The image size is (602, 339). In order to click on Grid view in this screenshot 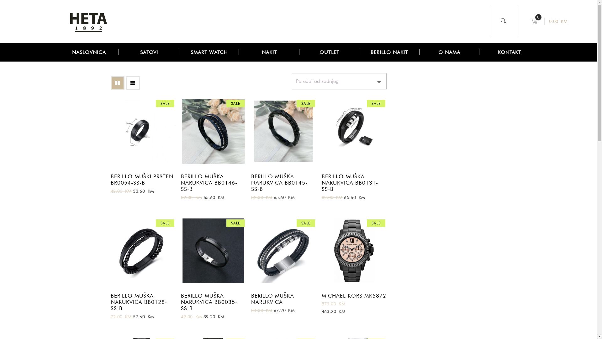, I will do `click(117, 83)`.